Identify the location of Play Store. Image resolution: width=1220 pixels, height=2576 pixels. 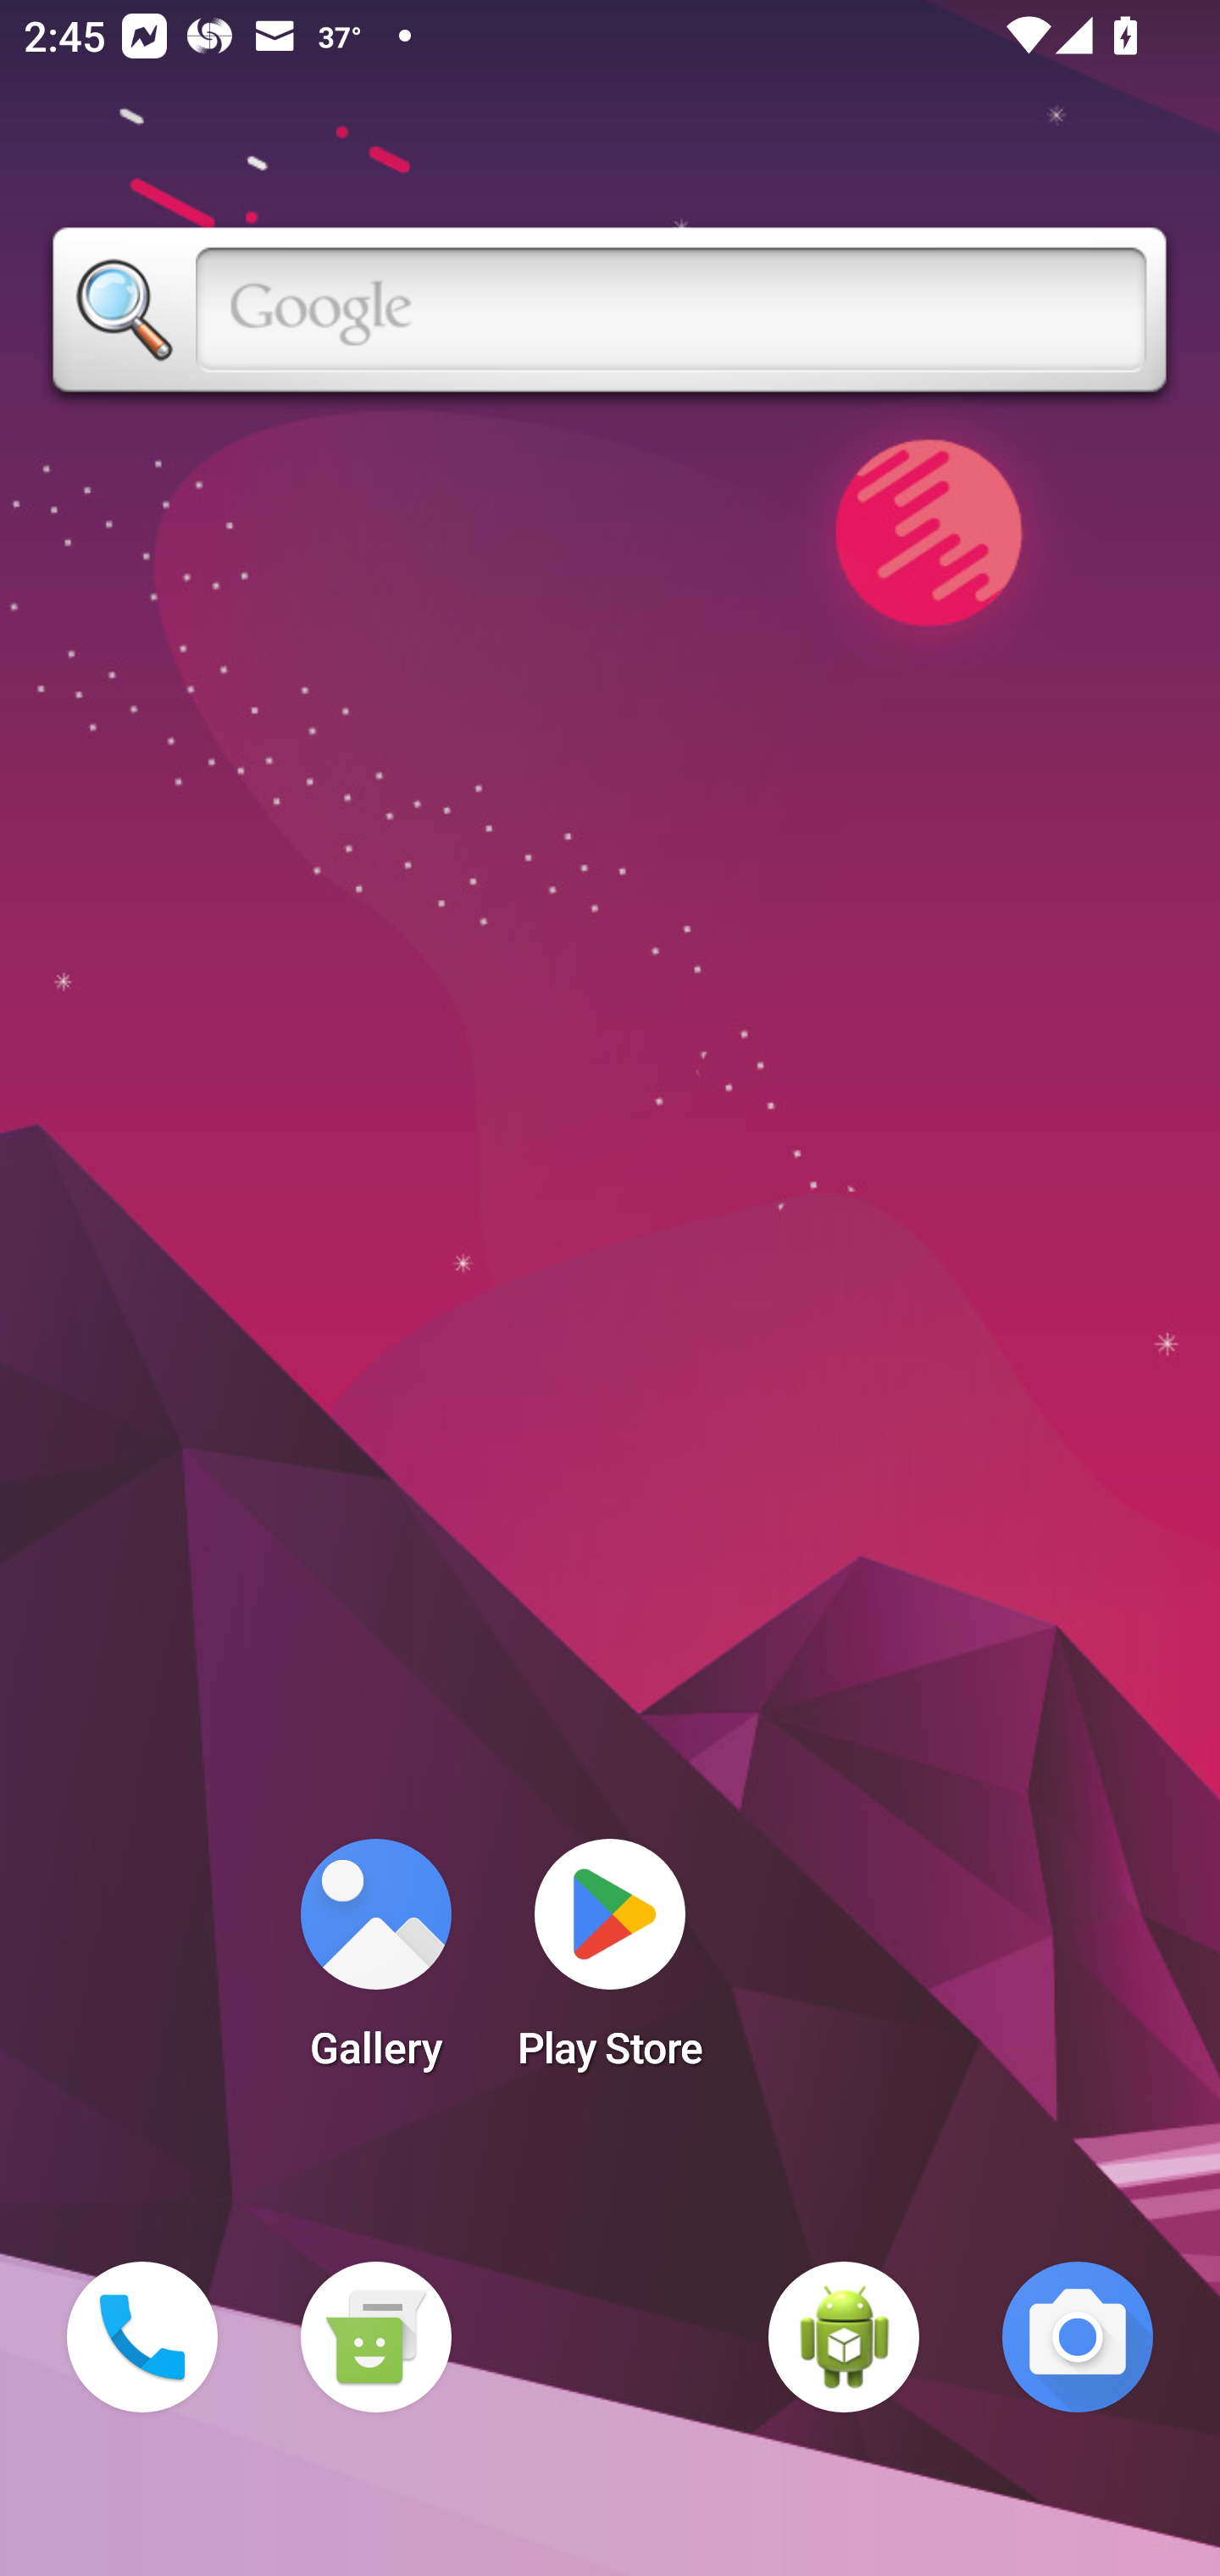
(610, 1964).